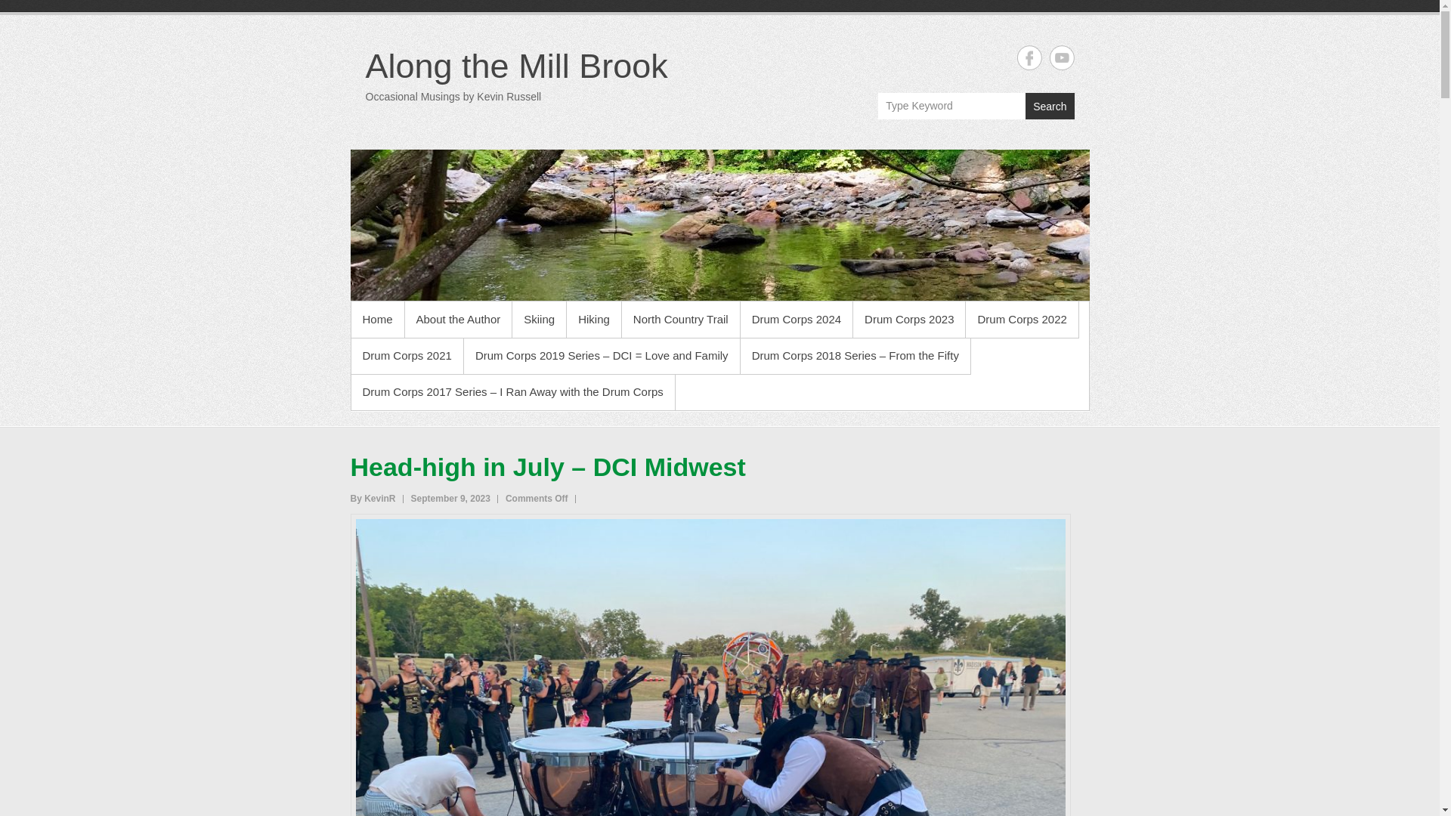 This screenshot has width=1451, height=816. What do you see at coordinates (538, 319) in the screenshot?
I see `Skiing` at bounding box center [538, 319].